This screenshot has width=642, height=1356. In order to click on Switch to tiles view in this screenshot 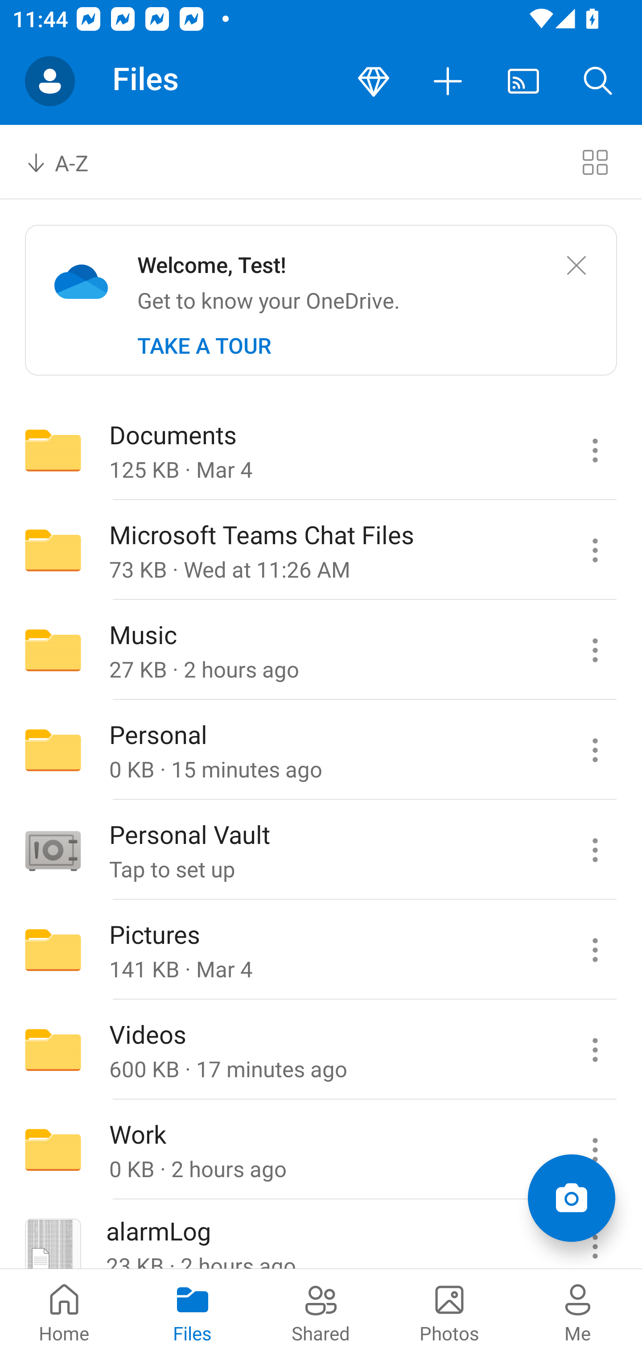, I will do `click(595, 161)`.